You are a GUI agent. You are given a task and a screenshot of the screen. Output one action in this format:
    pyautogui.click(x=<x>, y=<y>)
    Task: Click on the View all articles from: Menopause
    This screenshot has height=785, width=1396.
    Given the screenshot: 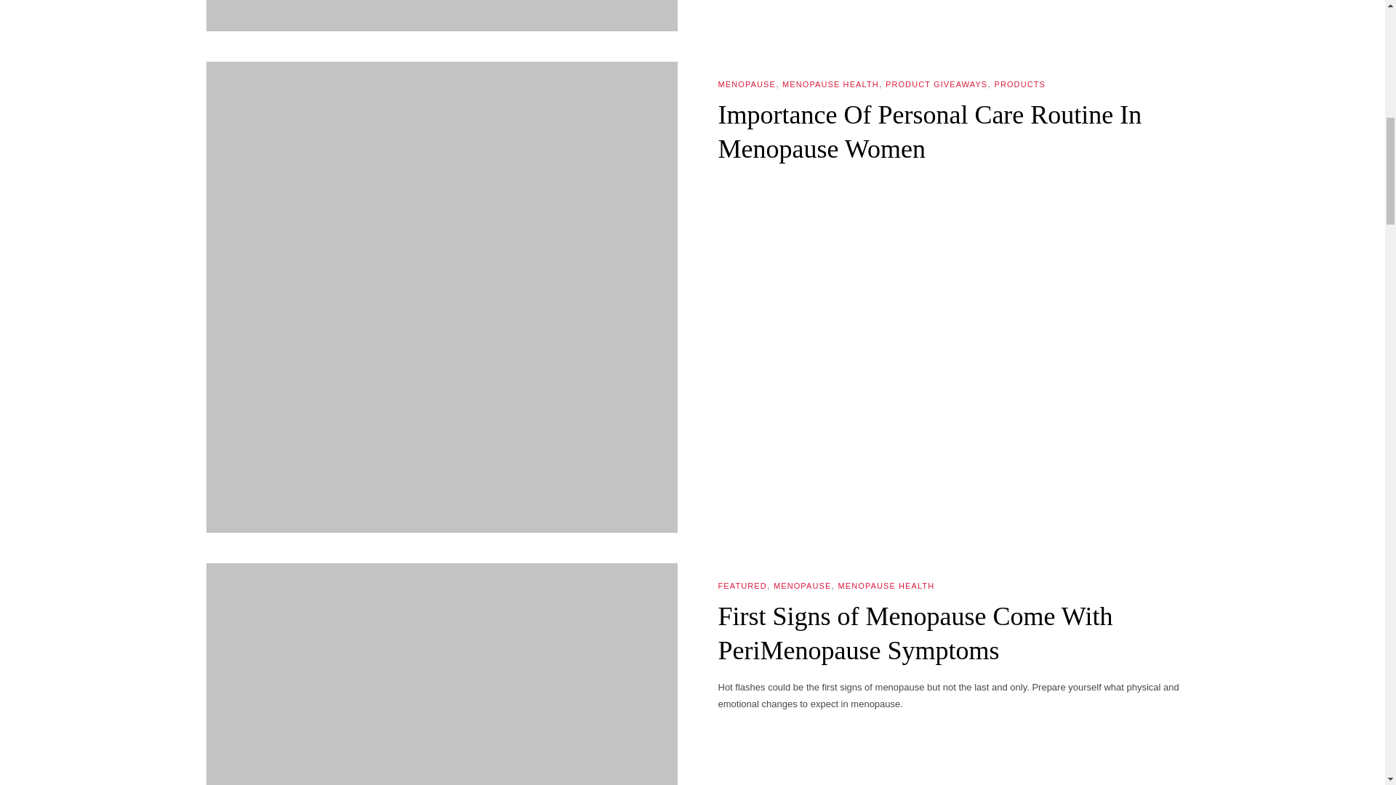 What is the action you would take?
    pyautogui.click(x=747, y=84)
    